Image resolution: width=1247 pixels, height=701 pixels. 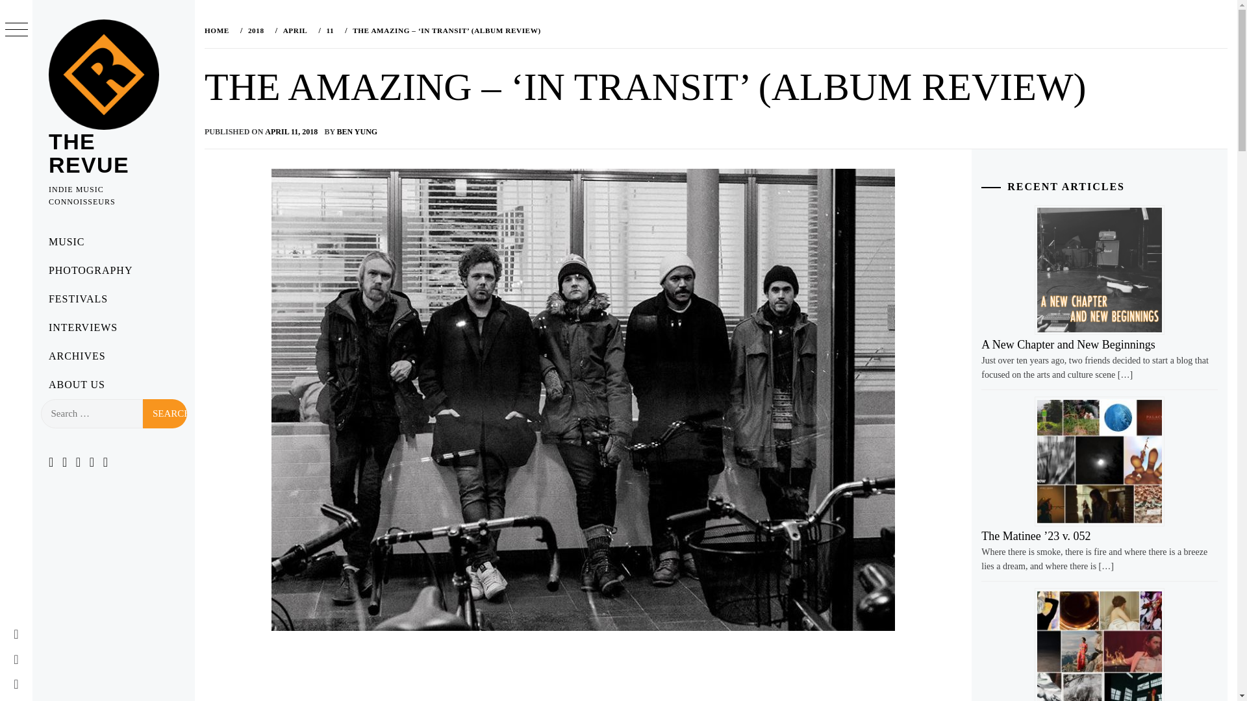 I want to click on PHOTOGRAPHY, so click(x=113, y=270).